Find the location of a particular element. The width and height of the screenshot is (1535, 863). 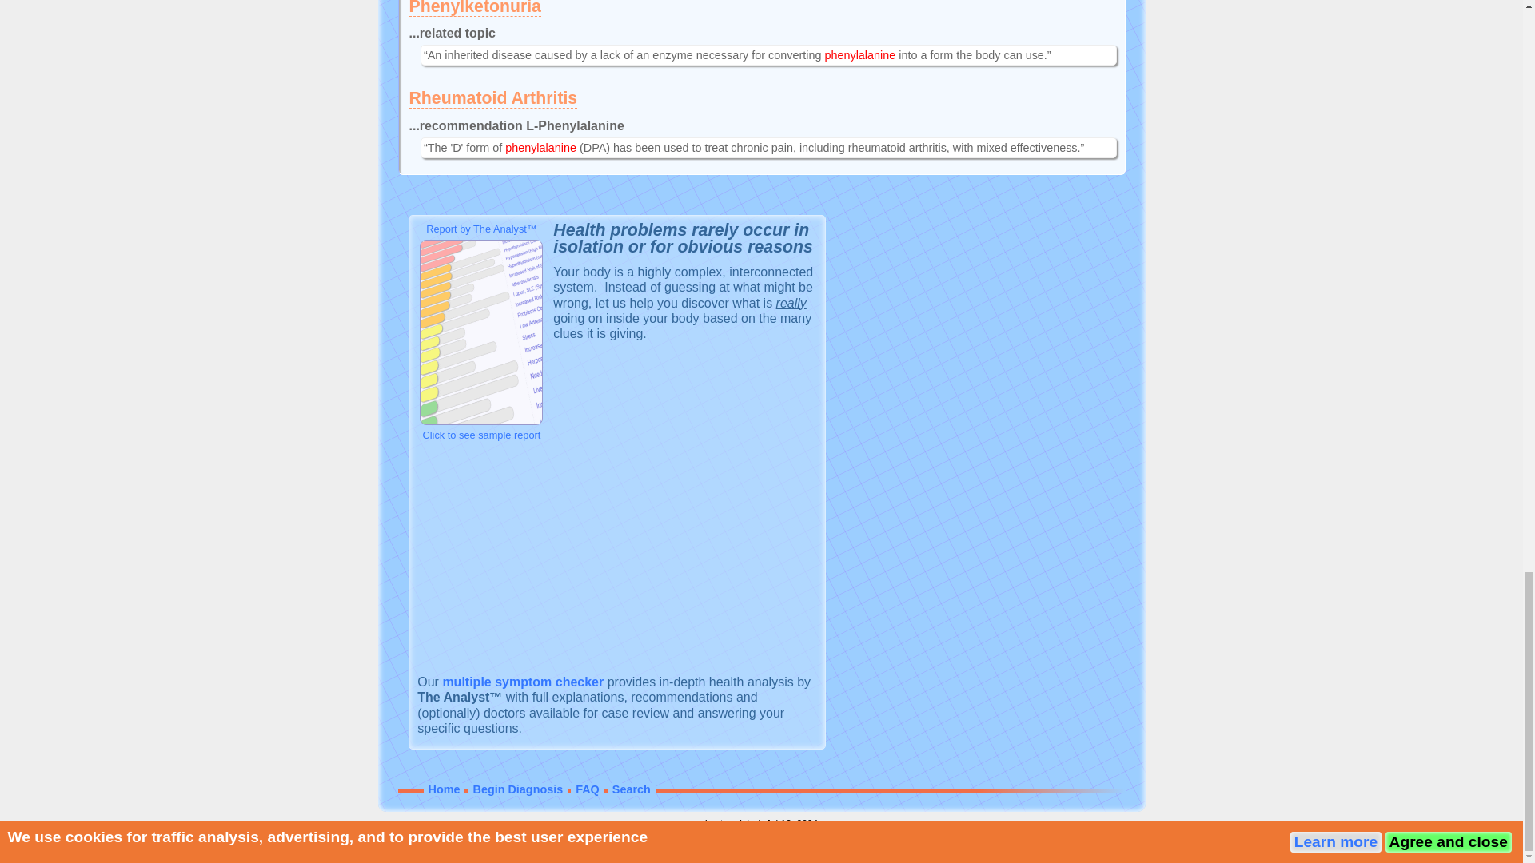

Phenylketonuria is located at coordinates (475, 8).